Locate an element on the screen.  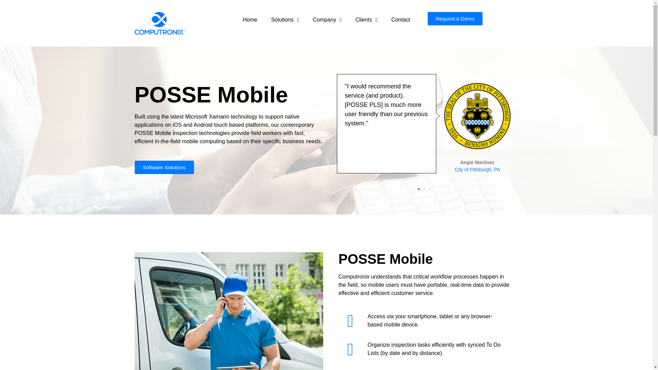
Company is located at coordinates (327, 20).